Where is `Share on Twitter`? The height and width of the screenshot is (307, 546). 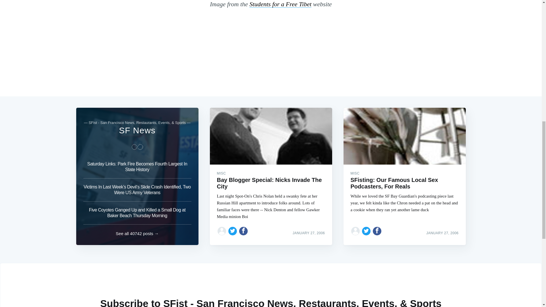 Share on Twitter is located at coordinates (233, 231).